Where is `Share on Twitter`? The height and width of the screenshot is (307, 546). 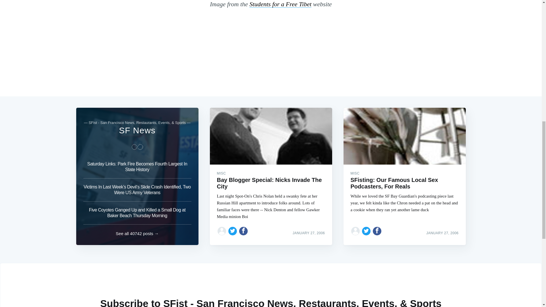 Share on Twitter is located at coordinates (233, 231).